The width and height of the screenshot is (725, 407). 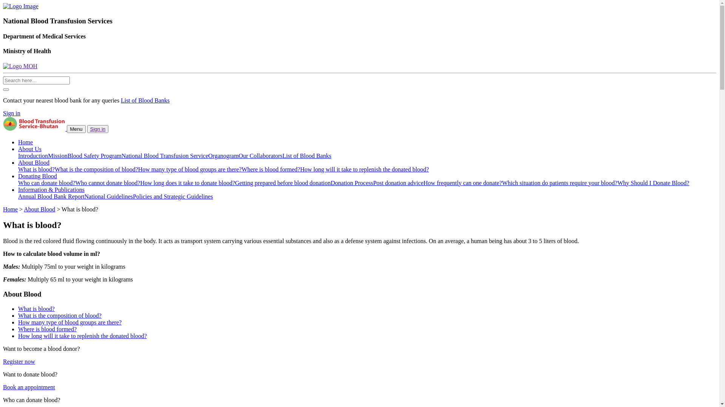 I want to click on Search for:, so click(x=36, y=81).